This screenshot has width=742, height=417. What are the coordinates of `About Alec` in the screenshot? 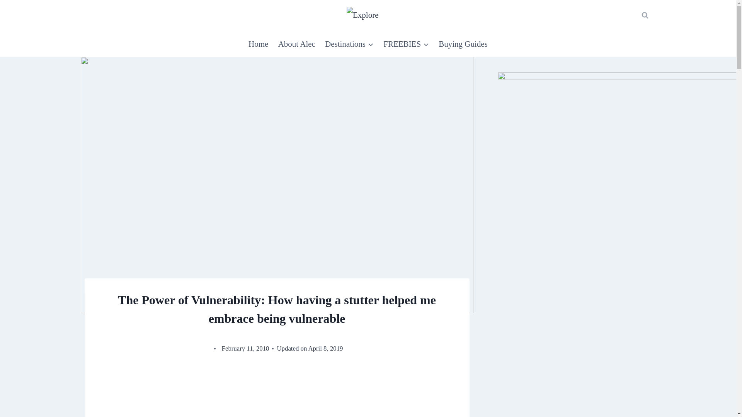 It's located at (296, 43).